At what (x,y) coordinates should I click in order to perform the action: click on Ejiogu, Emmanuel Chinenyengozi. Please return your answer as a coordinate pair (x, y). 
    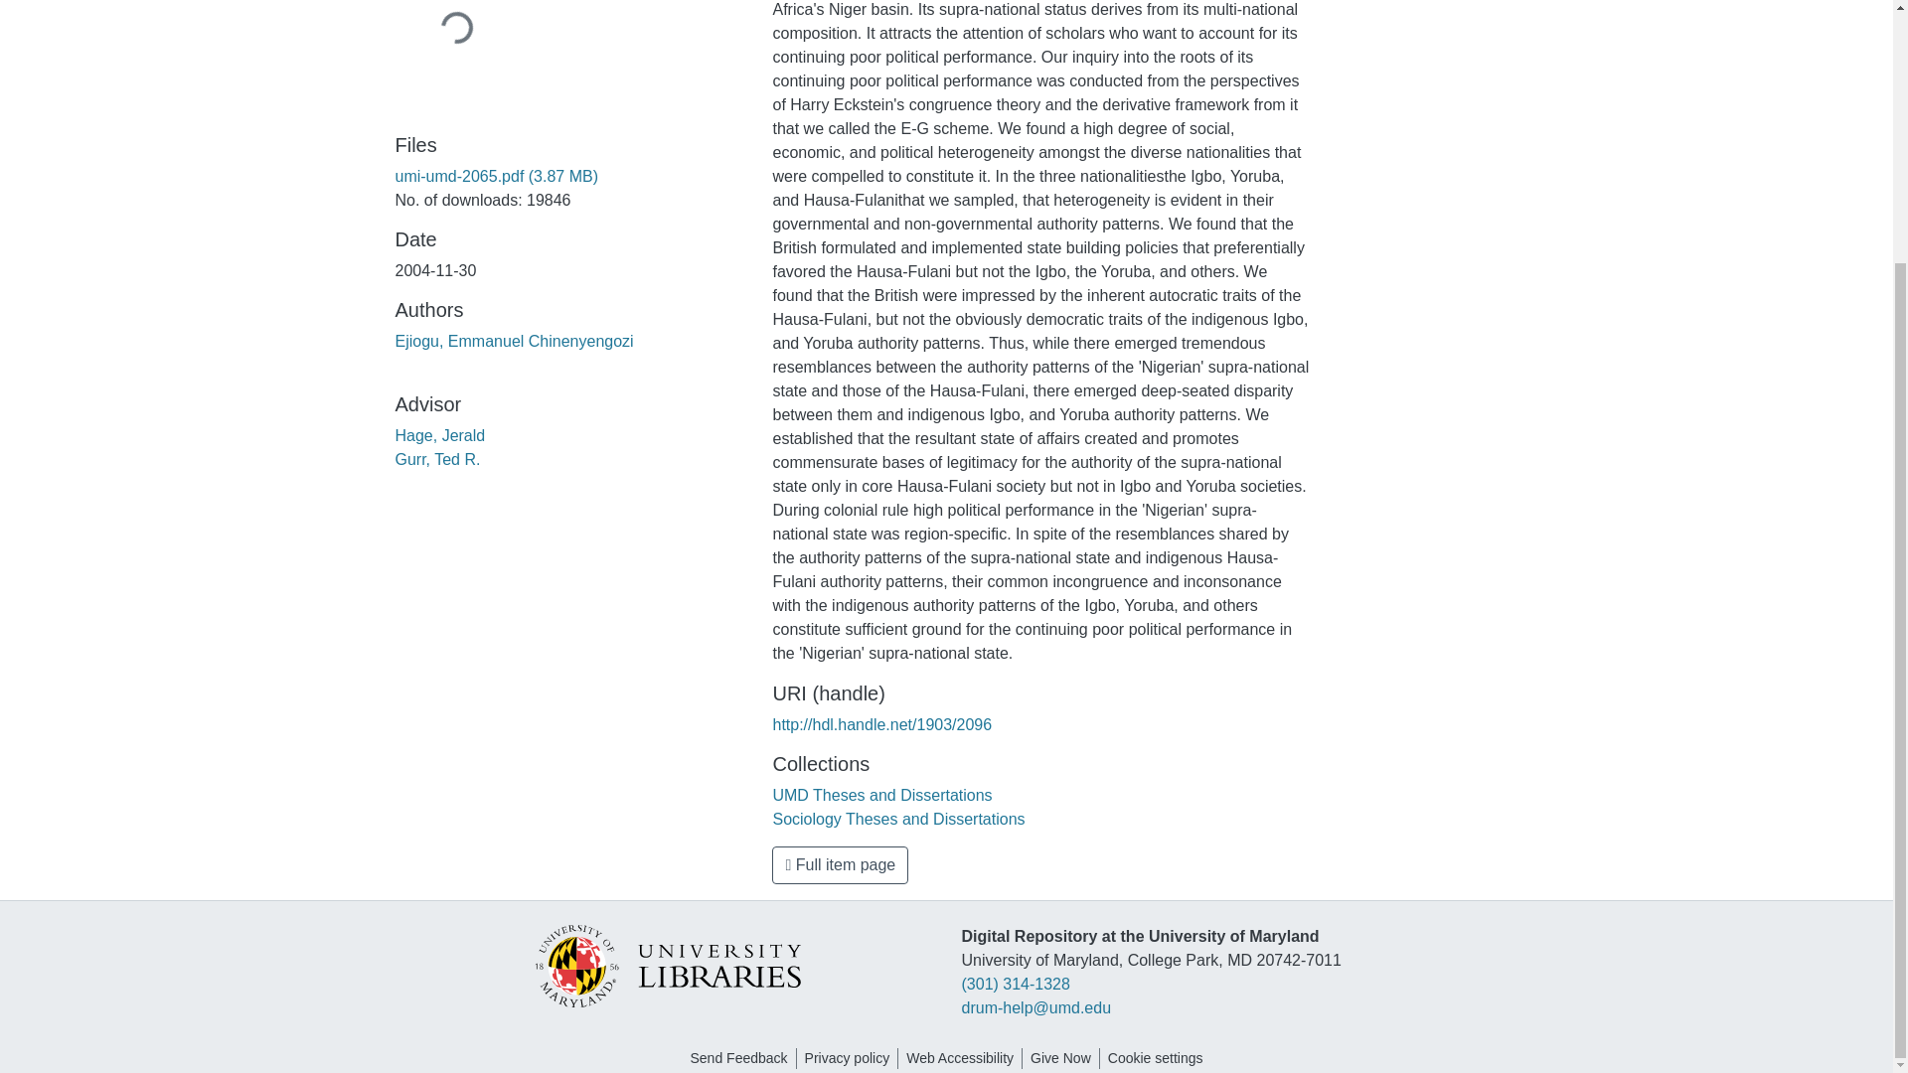
    Looking at the image, I should click on (514, 341).